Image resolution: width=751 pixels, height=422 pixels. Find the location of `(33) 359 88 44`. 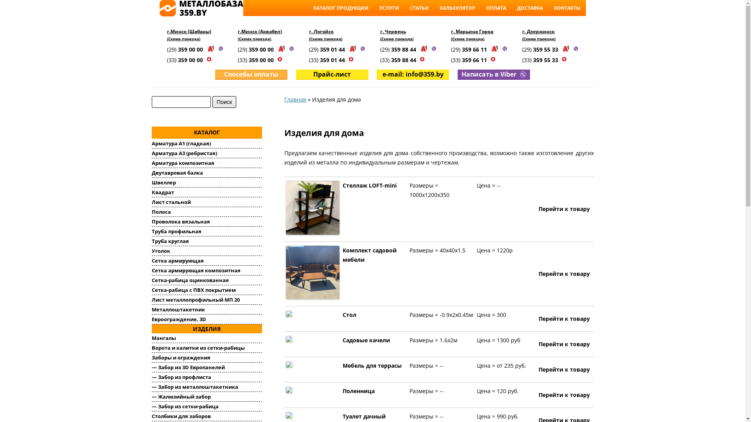

(33) 359 88 44 is located at coordinates (399, 60).